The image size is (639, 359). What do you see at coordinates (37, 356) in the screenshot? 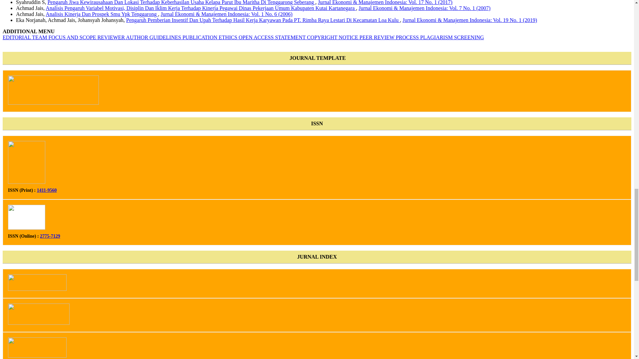
I see `issn` at bounding box center [37, 356].